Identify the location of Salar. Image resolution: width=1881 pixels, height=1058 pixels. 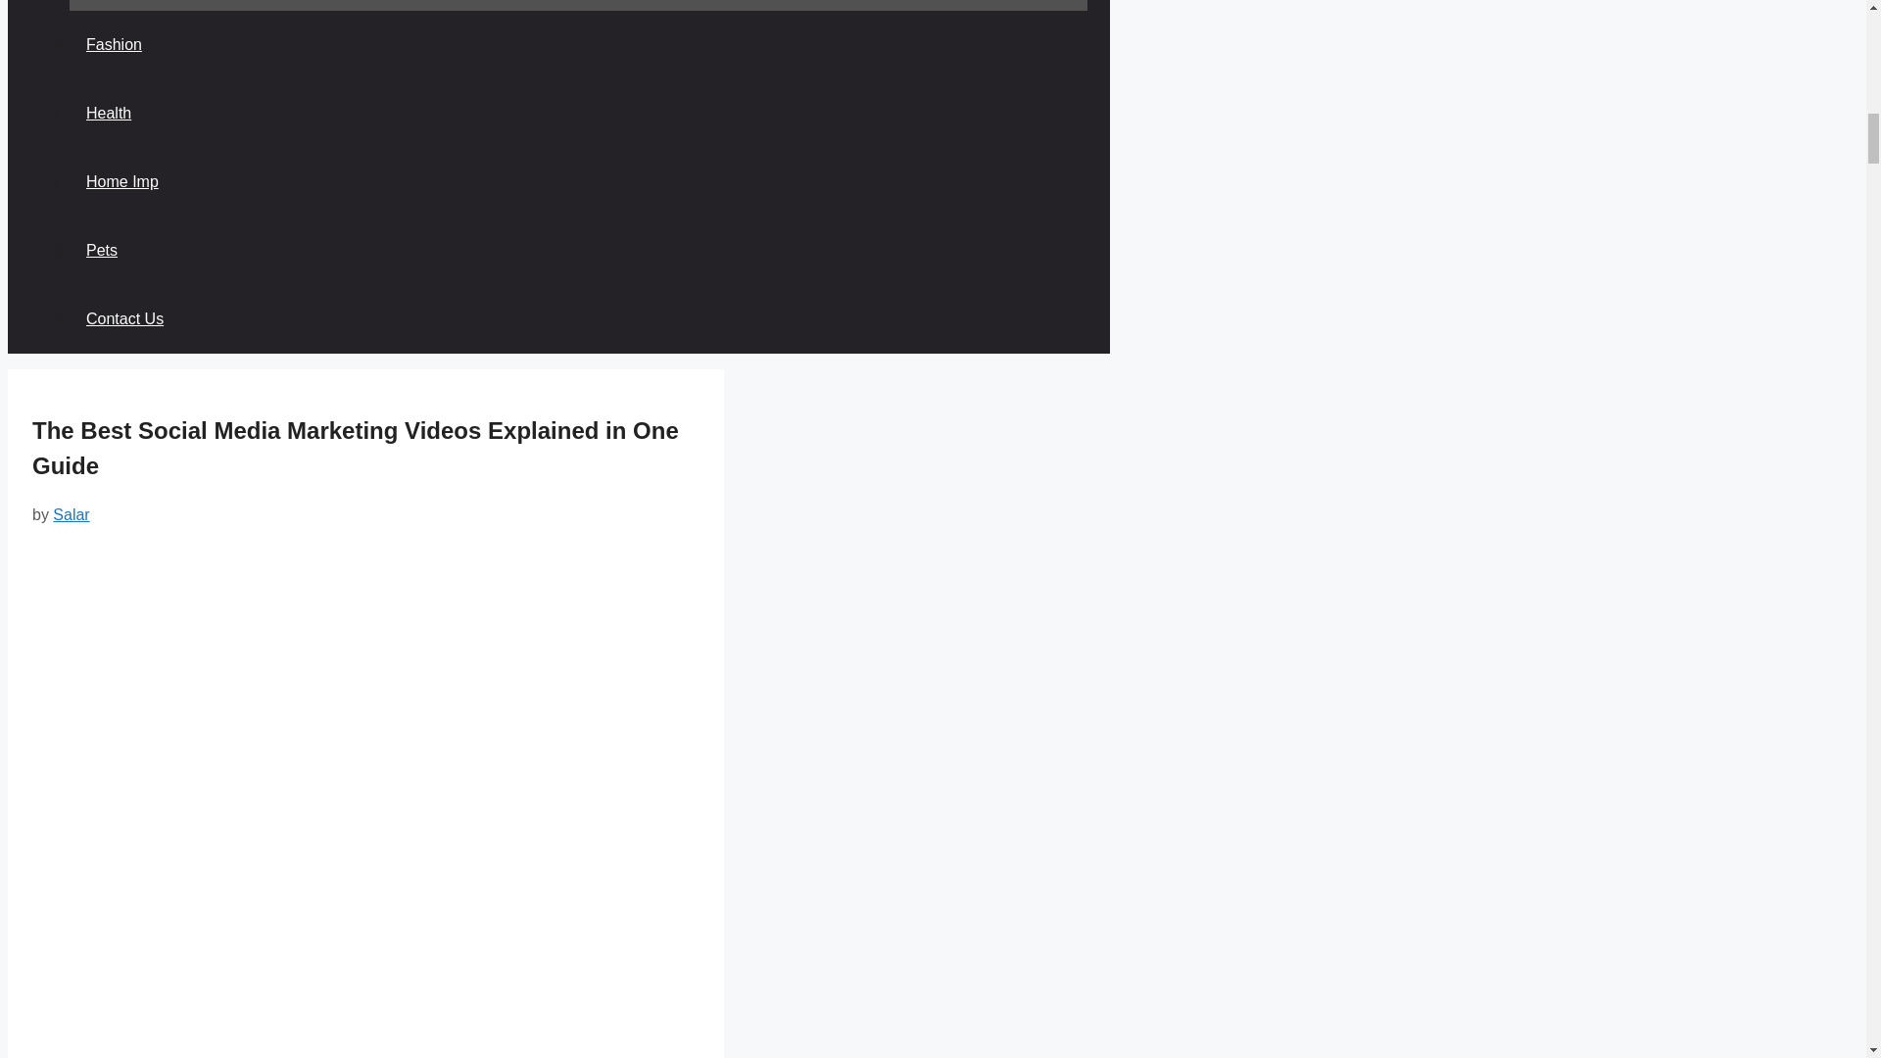
(71, 514).